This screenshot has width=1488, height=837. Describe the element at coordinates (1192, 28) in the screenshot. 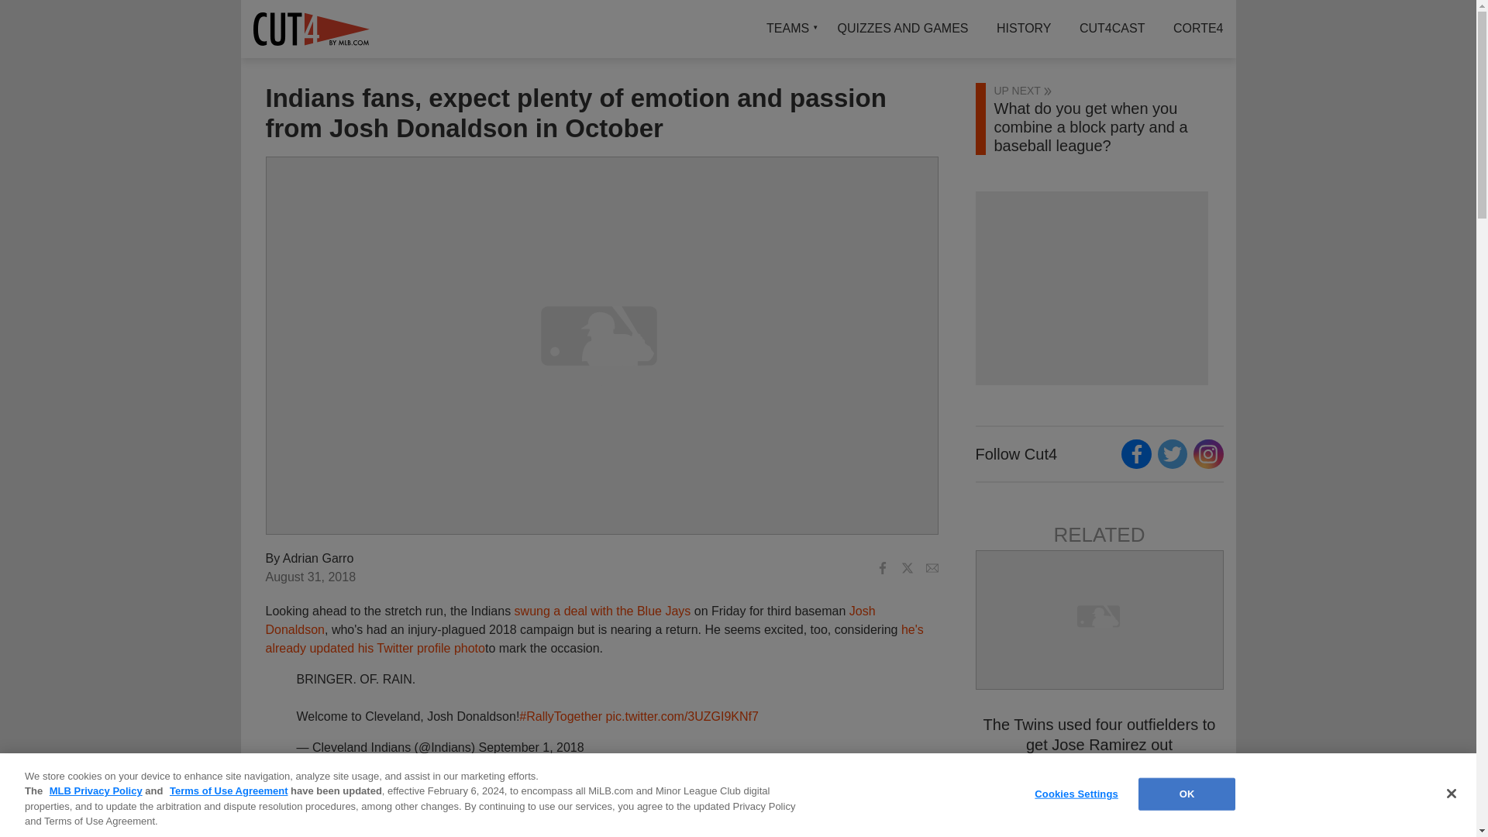

I see `CORTE4` at that location.